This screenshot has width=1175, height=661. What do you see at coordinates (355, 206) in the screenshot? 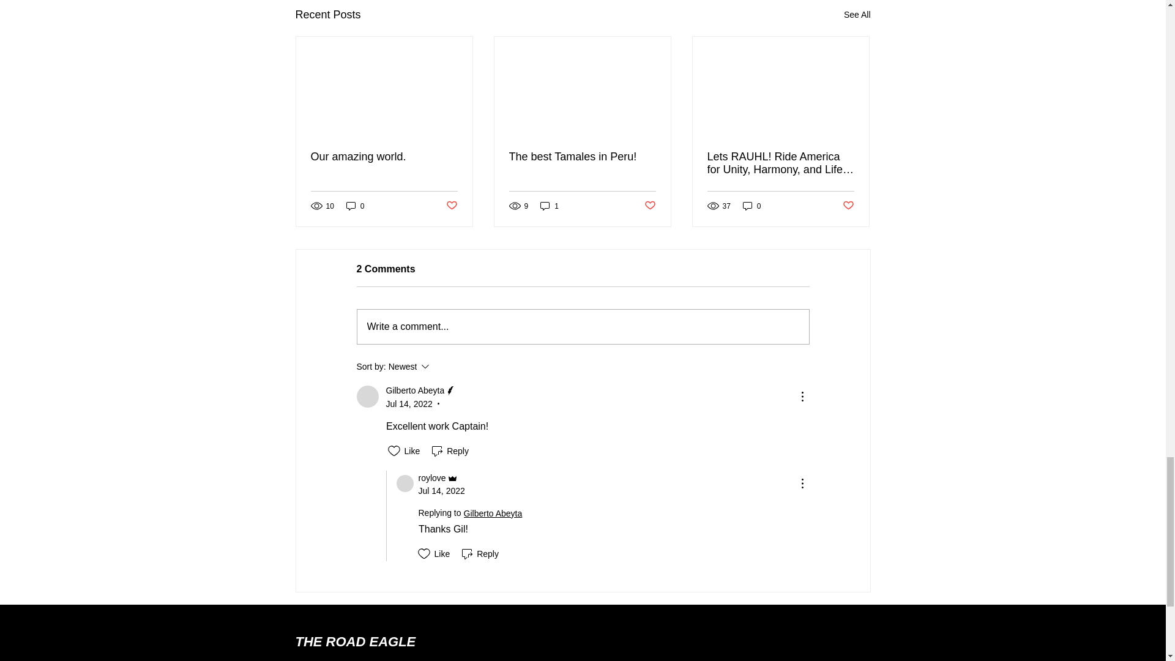
I see `0` at bounding box center [355, 206].